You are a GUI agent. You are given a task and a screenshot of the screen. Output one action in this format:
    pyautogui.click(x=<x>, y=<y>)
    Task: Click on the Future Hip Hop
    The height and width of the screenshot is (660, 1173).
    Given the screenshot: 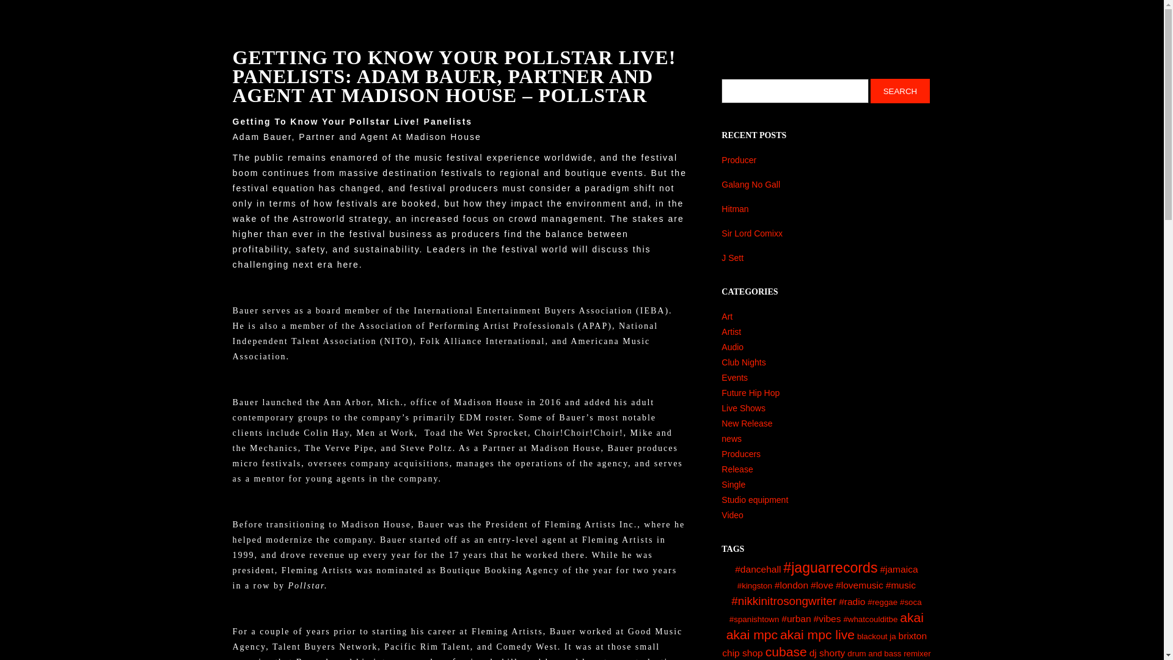 What is the action you would take?
    pyautogui.click(x=750, y=393)
    